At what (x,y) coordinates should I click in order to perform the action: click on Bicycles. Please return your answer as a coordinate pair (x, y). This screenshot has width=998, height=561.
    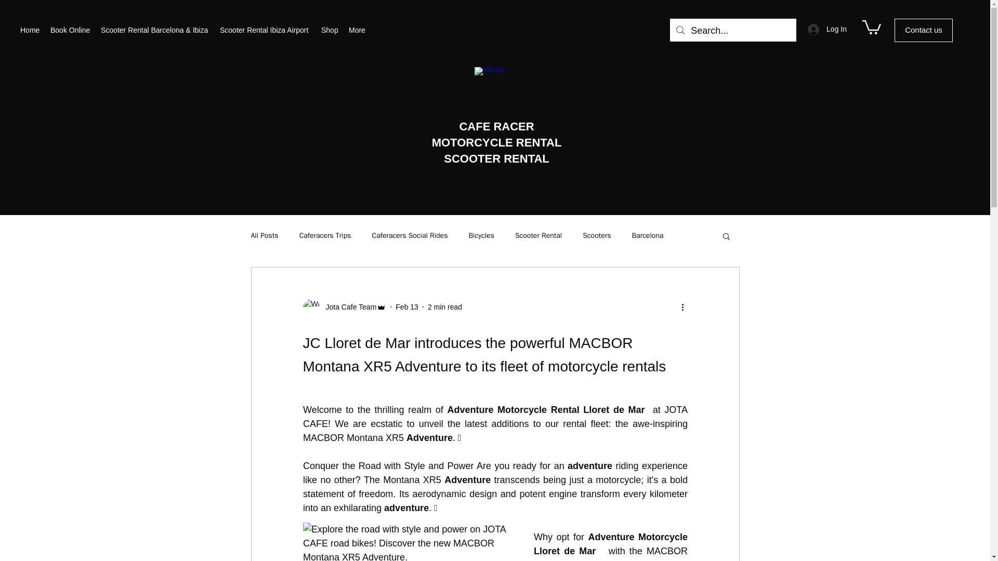
    Looking at the image, I should click on (481, 236).